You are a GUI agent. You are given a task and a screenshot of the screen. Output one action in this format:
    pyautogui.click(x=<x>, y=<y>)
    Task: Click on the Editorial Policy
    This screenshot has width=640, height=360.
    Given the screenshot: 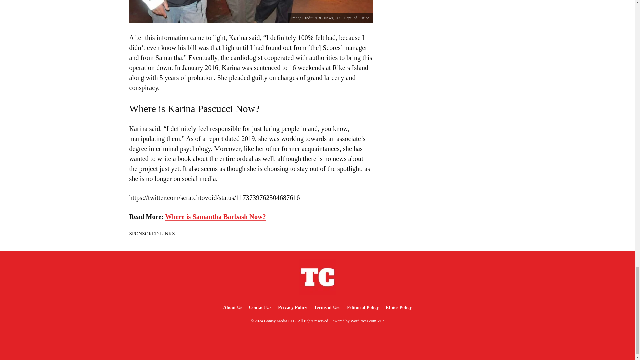 What is the action you would take?
    pyautogui.click(x=363, y=307)
    